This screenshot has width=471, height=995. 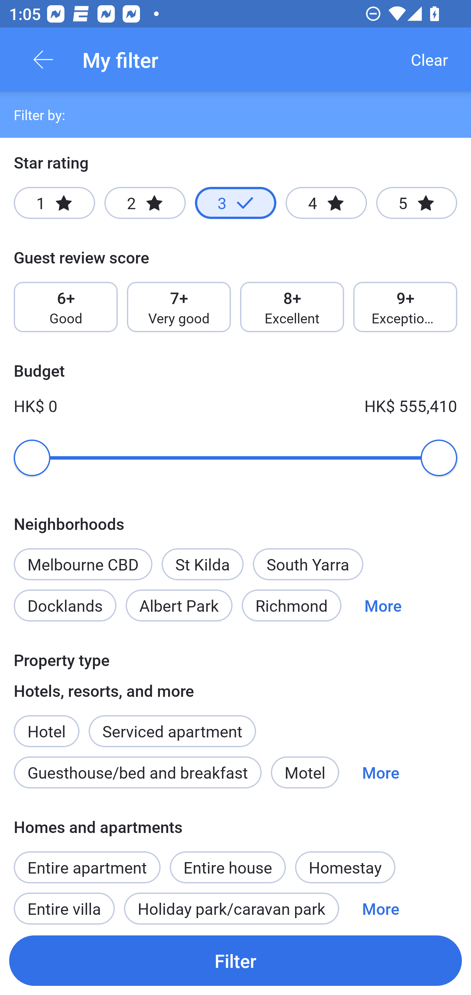 I want to click on Guesthouse/bed and breakfast, so click(x=137, y=772).